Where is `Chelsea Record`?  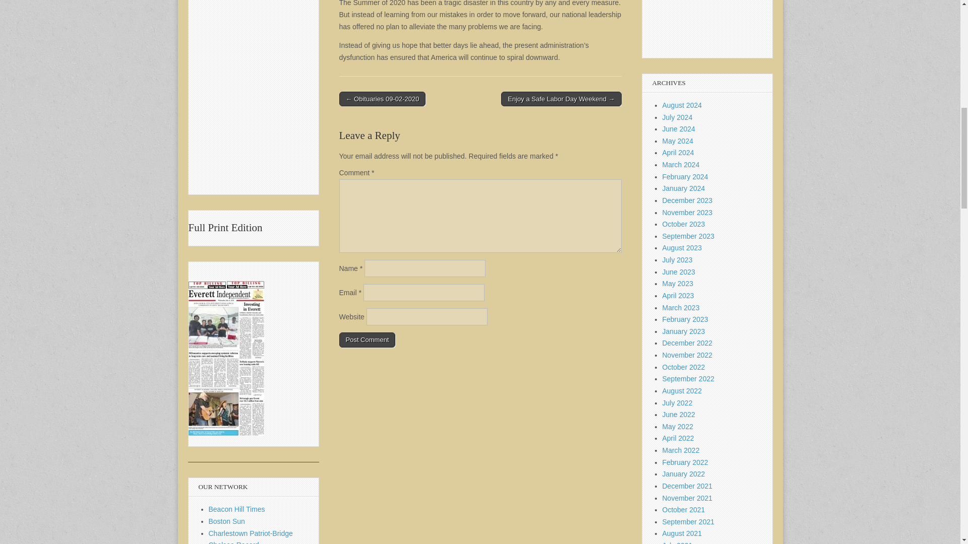 Chelsea Record is located at coordinates (234, 542).